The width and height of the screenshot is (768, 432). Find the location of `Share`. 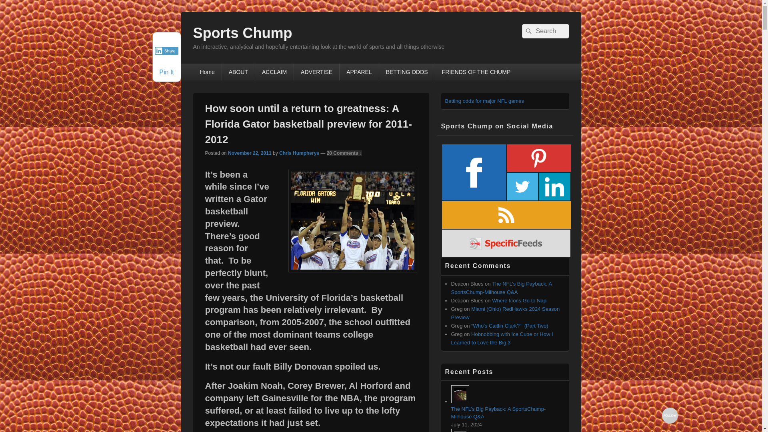

Share is located at coordinates (166, 50).